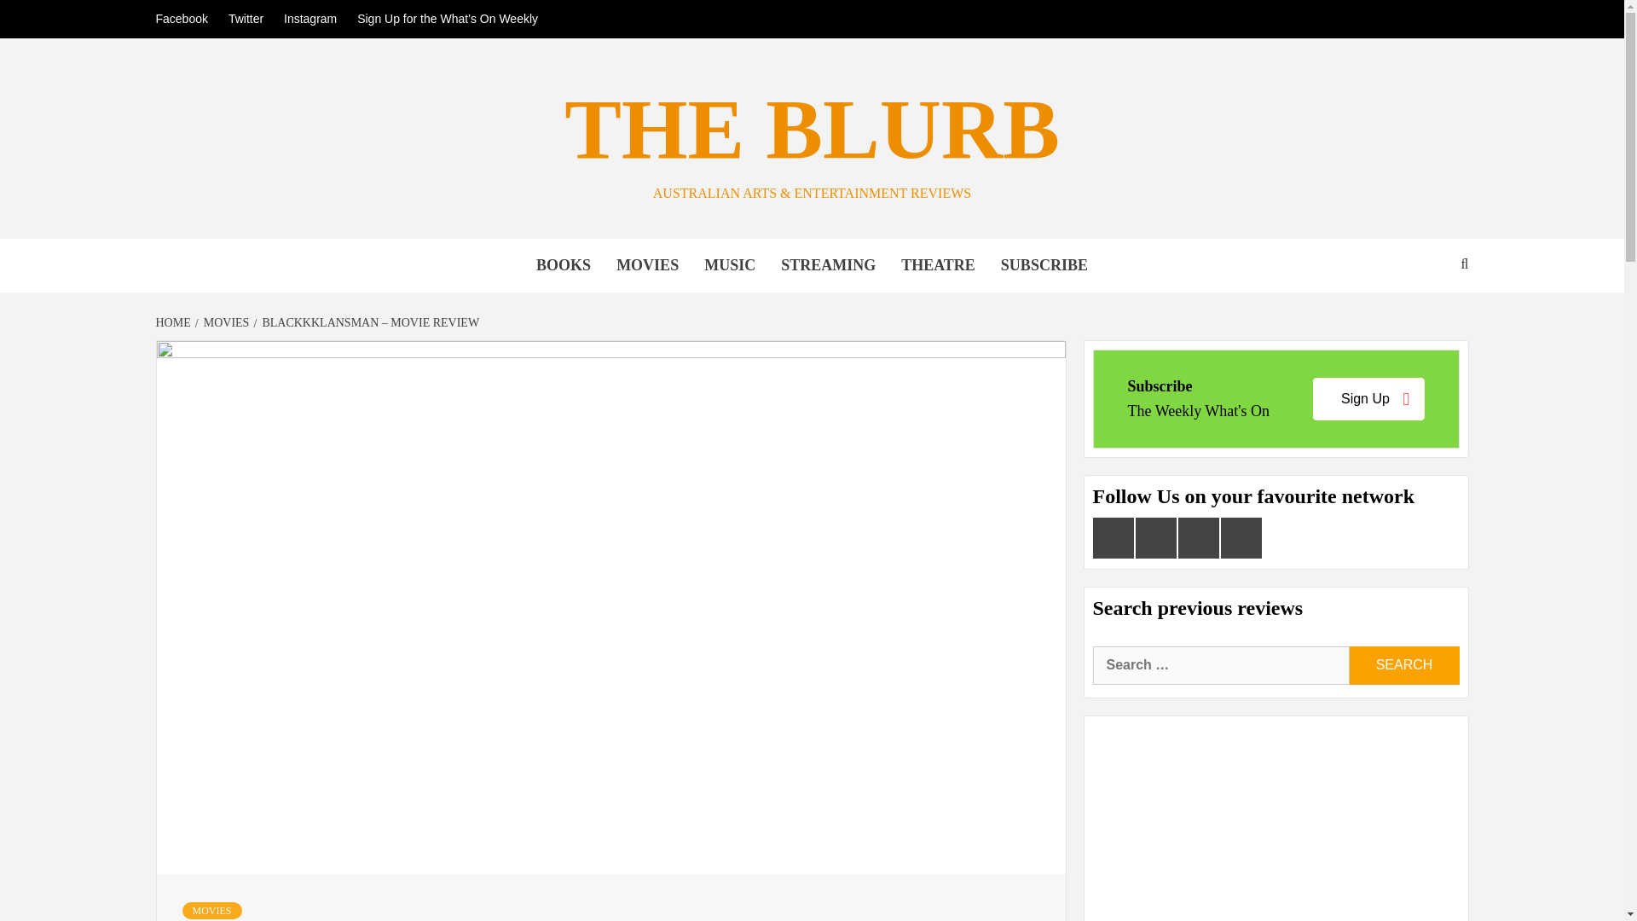 This screenshot has height=921, width=1637. Describe the element at coordinates (1403, 665) in the screenshot. I see `Search` at that location.